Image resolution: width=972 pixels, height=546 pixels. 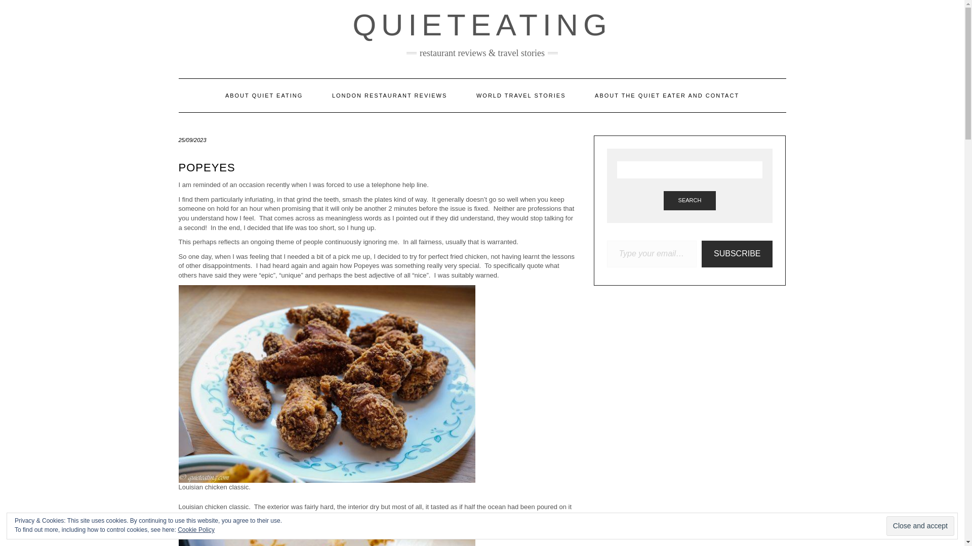 What do you see at coordinates (196, 530) in the screenshot?
I see `Cookie Policy` at bounding box center [196, 530].